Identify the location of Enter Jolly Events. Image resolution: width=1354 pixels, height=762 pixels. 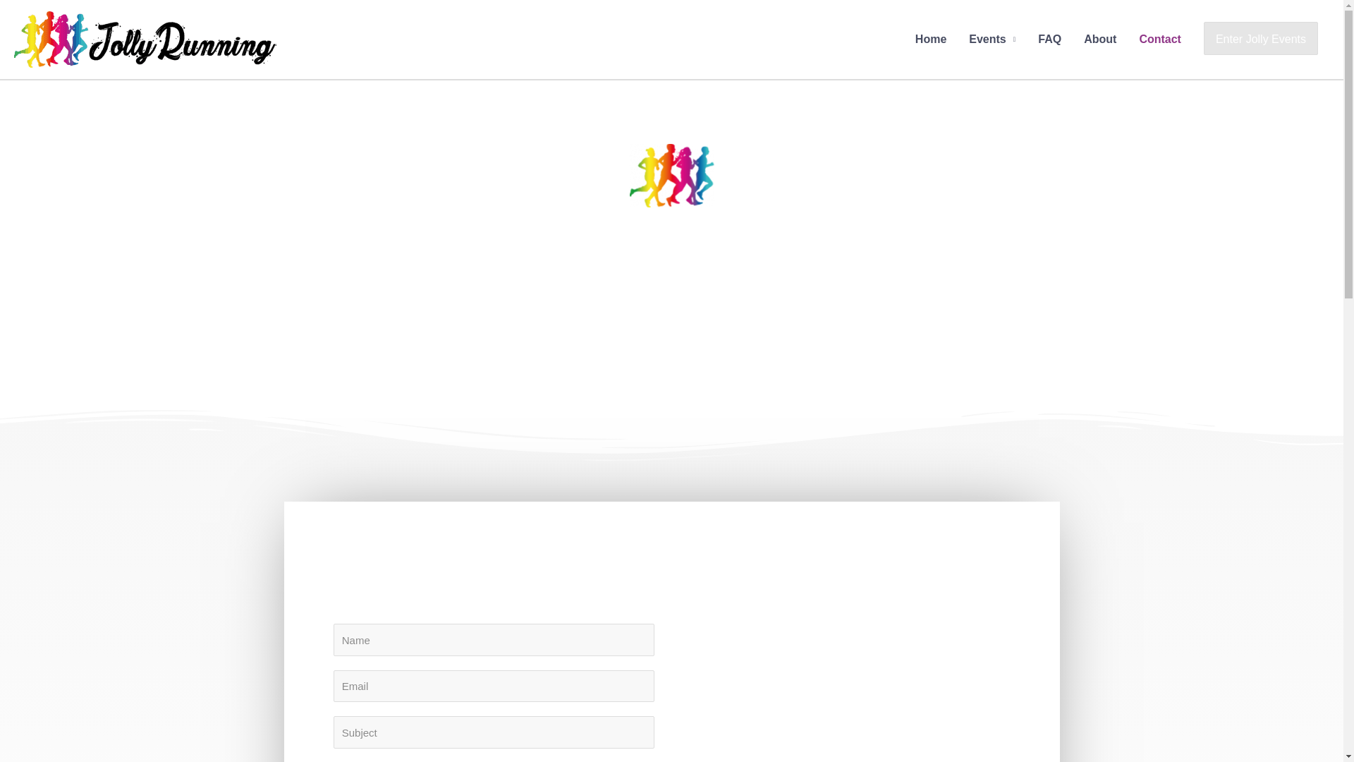
(1260, 38).